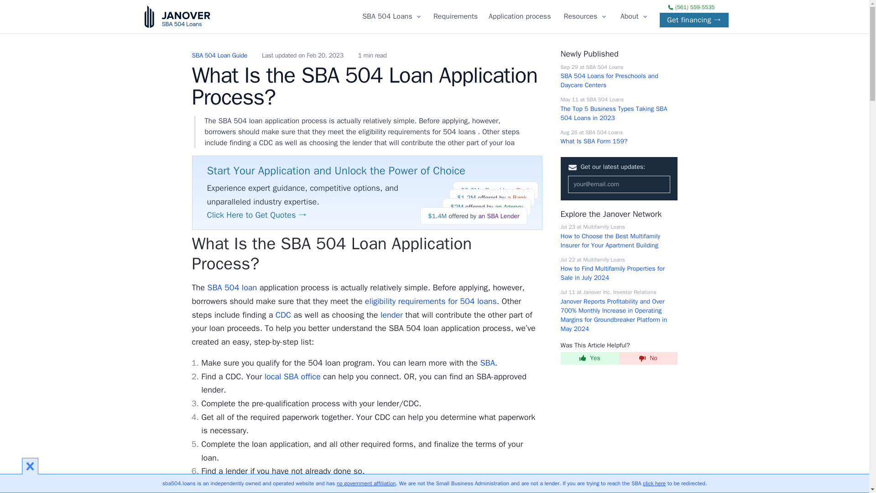 Image resolution: width=876 pixels, height=493 pixels. What do you see at coordinates (387, 16) in the screenshot?
I see `Resources` at bounding box center [387, 16].